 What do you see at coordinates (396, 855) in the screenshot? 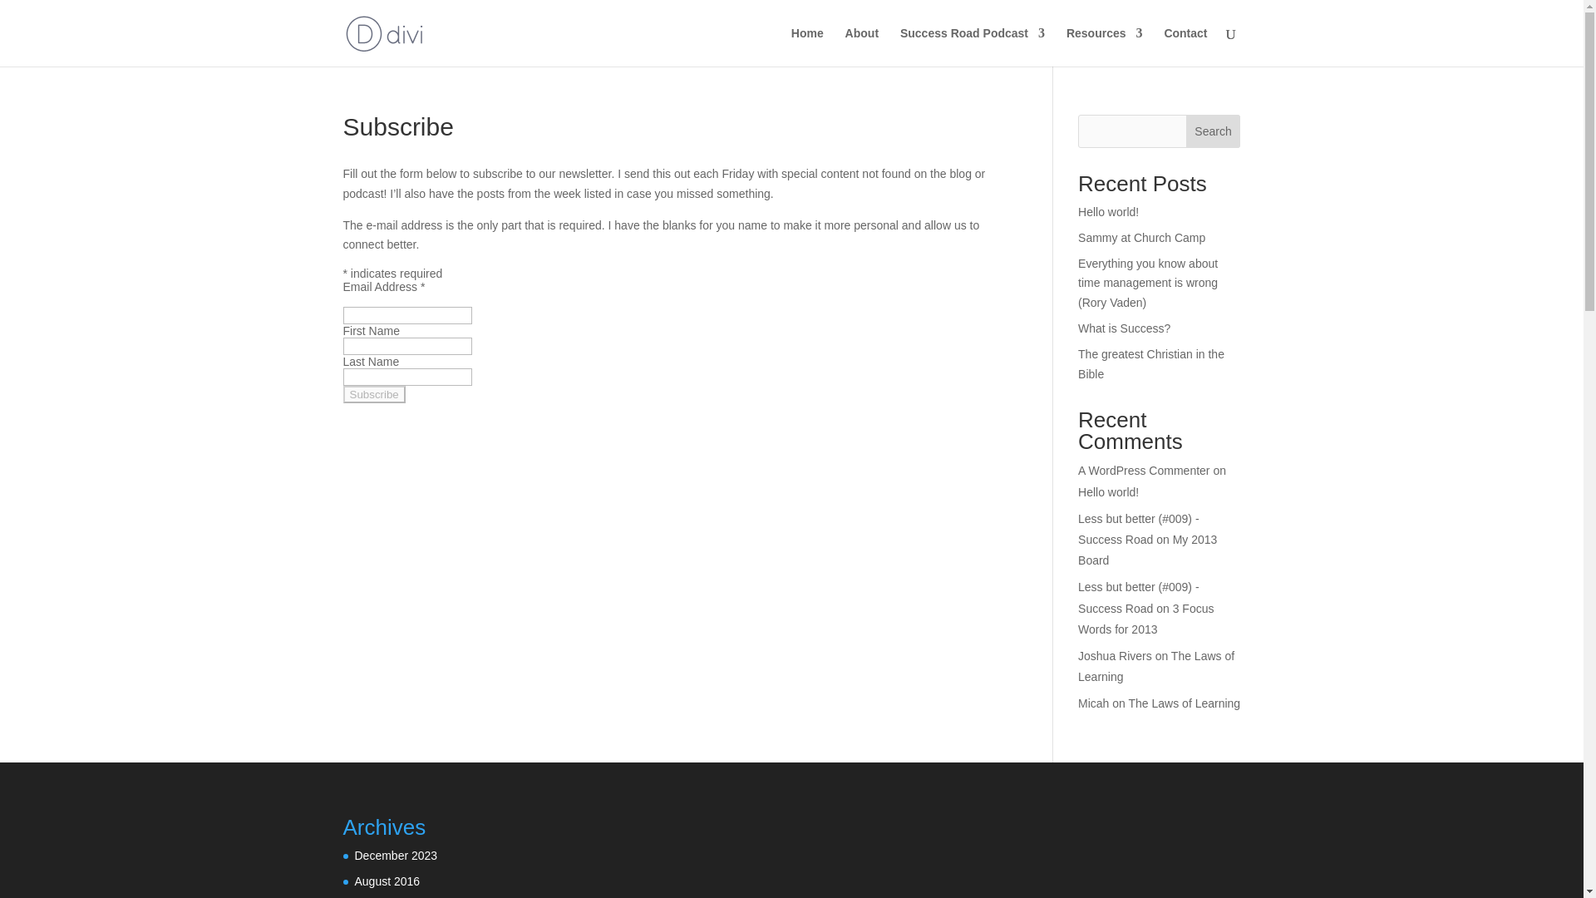
I see `December 2023` at bounding box center [396, 855].